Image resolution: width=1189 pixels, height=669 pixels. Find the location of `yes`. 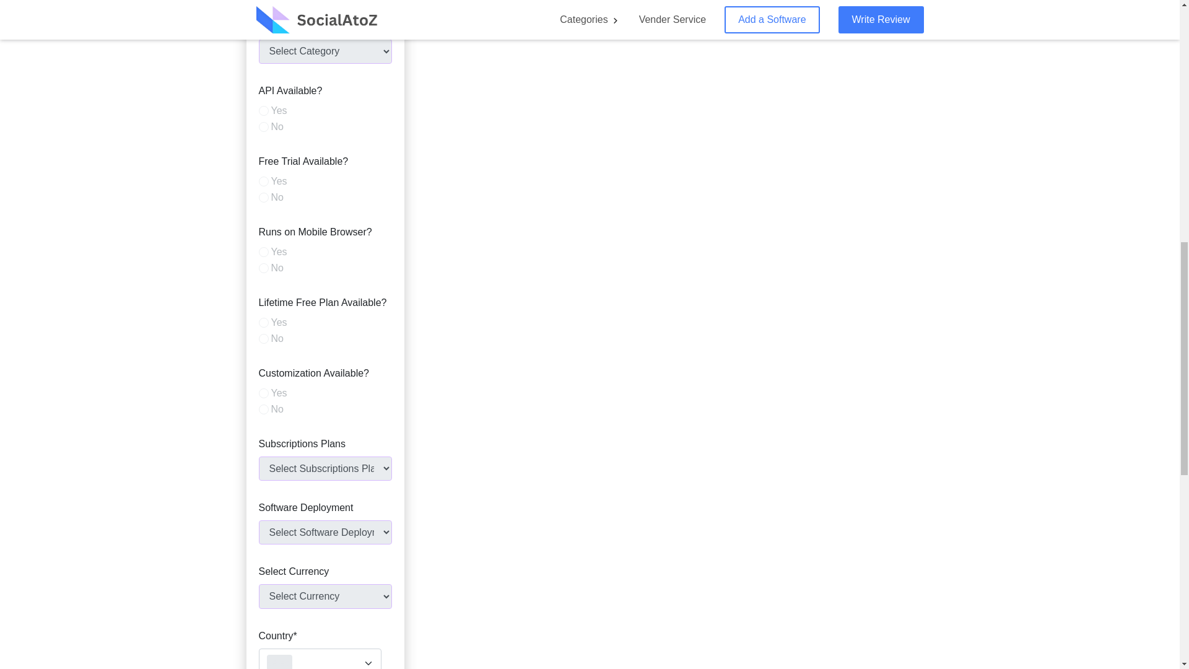

yes is located at coordinates (264, 251).